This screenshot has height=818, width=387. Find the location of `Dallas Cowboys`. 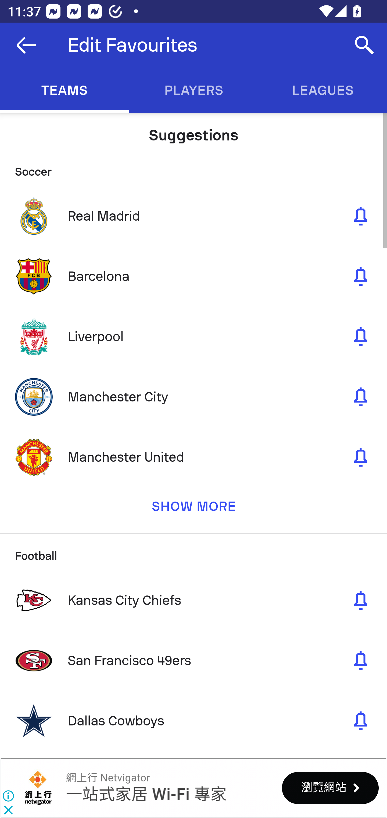

Dallas Cowboys is located at coordinates (193, 721).